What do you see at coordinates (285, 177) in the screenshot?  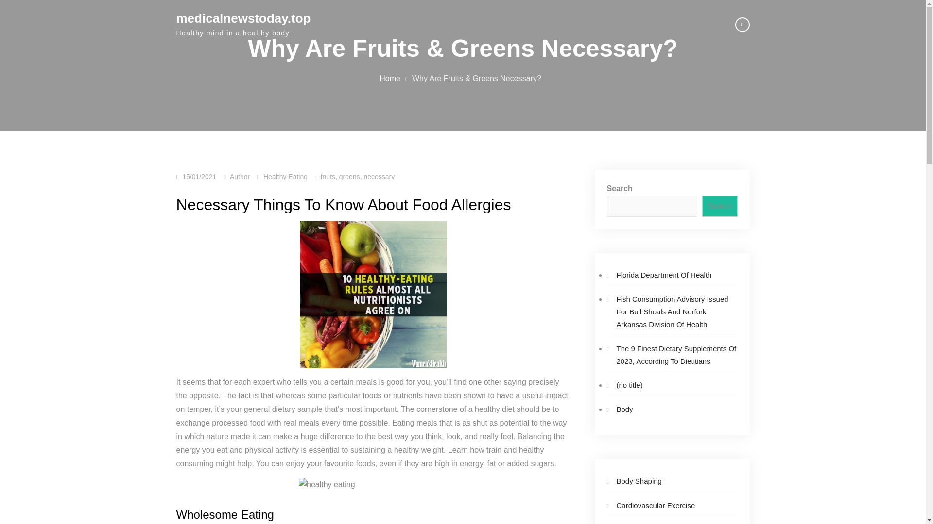 I see `Healthy Eating` at bounding box center [285, 177].